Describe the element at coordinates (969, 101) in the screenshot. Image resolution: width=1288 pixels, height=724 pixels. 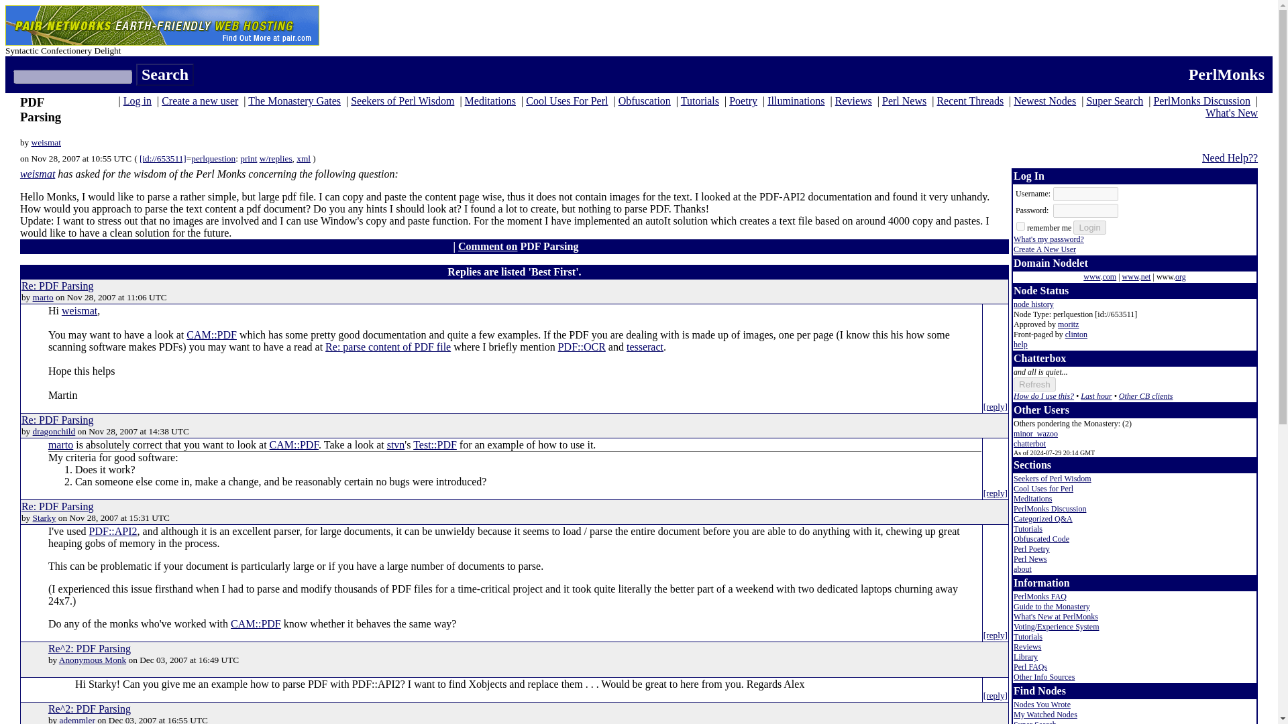
I see `Recent Threads` at that location.